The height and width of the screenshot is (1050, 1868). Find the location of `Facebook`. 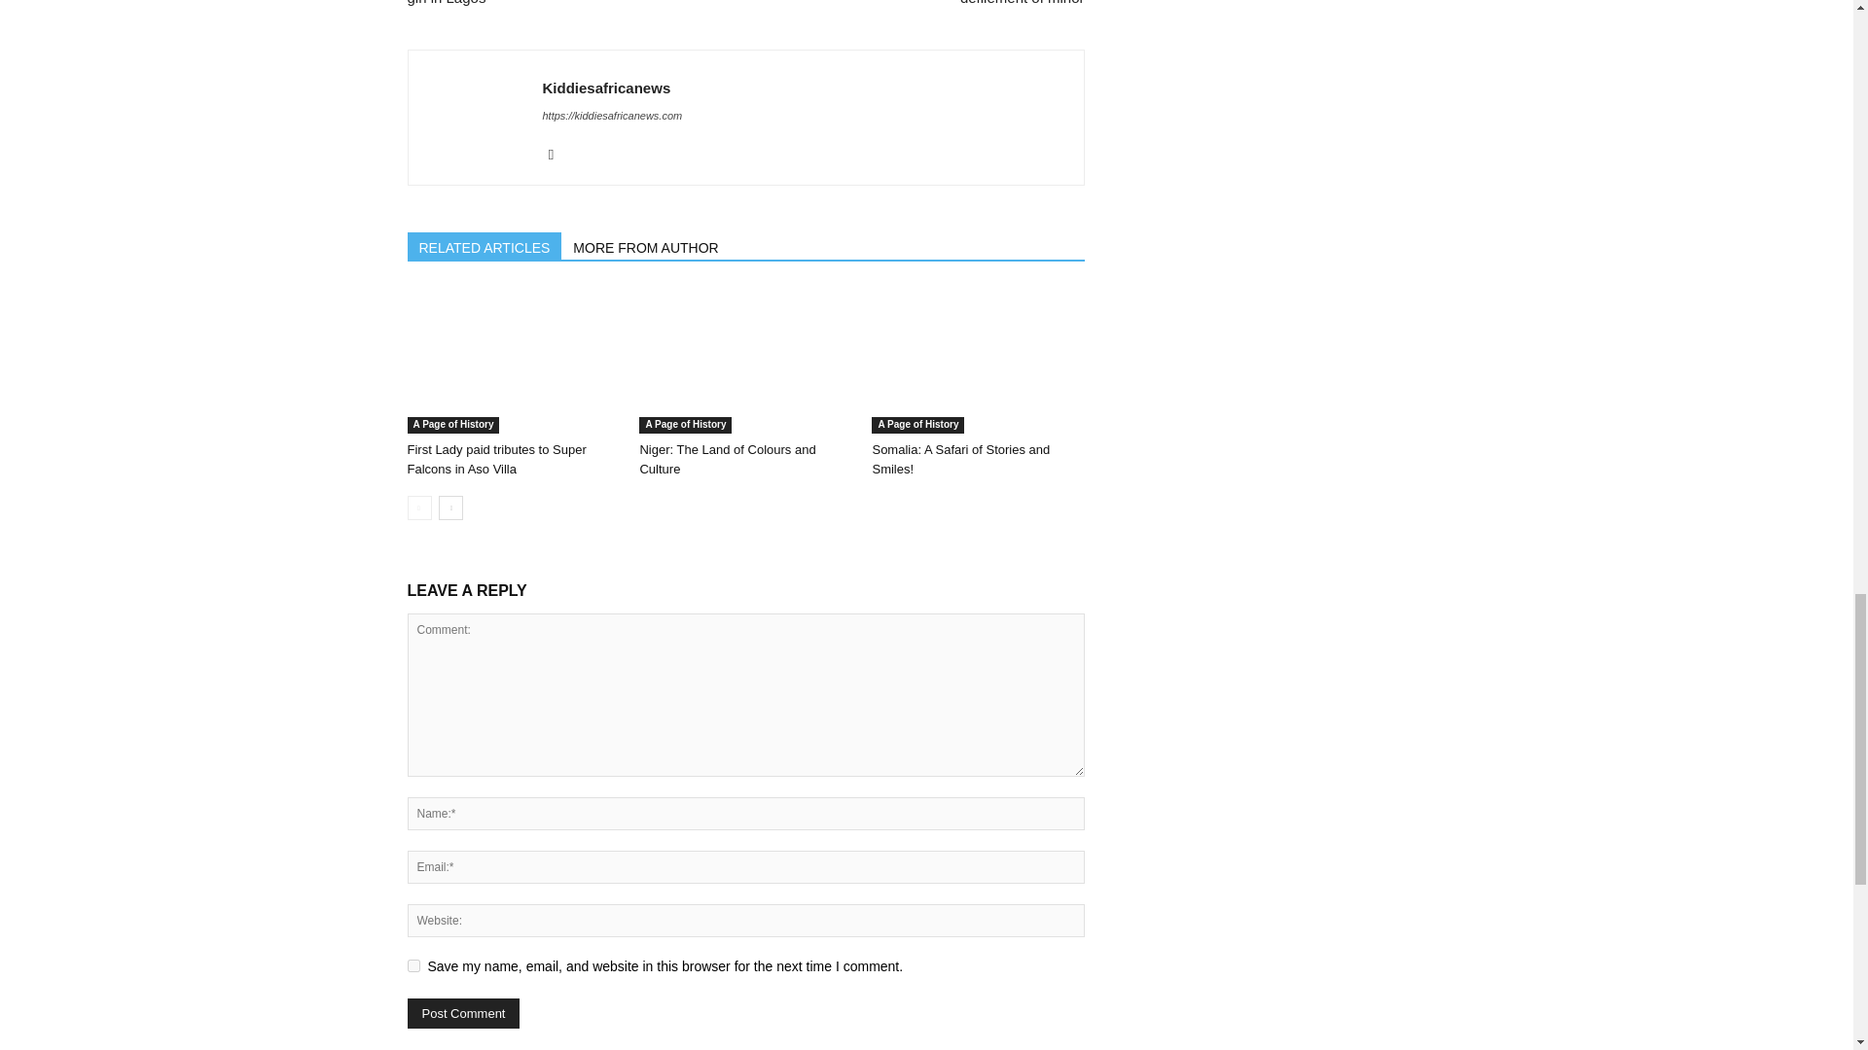

Facebook is located at coordinates (558, 154).